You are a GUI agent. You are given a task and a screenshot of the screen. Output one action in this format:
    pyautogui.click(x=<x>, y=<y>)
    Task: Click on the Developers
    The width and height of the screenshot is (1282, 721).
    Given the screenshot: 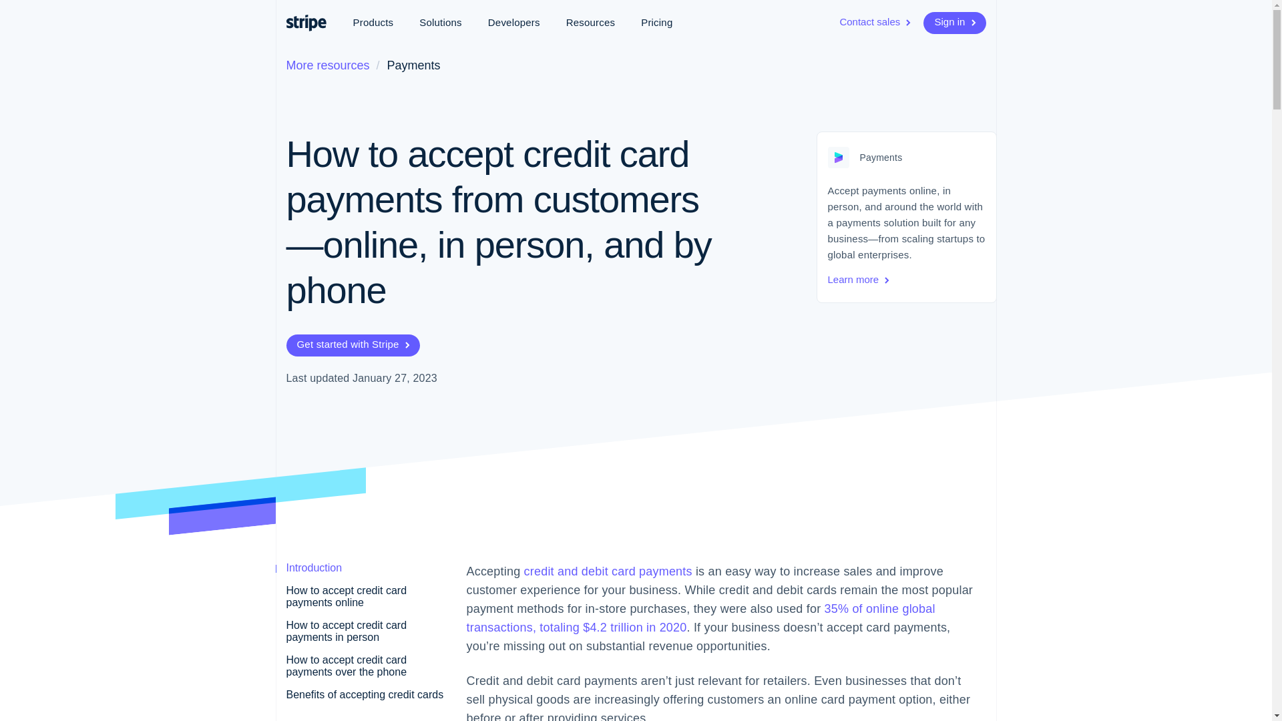 What is the action you would take?
    pyautogui.click(x=514, y=23)
    